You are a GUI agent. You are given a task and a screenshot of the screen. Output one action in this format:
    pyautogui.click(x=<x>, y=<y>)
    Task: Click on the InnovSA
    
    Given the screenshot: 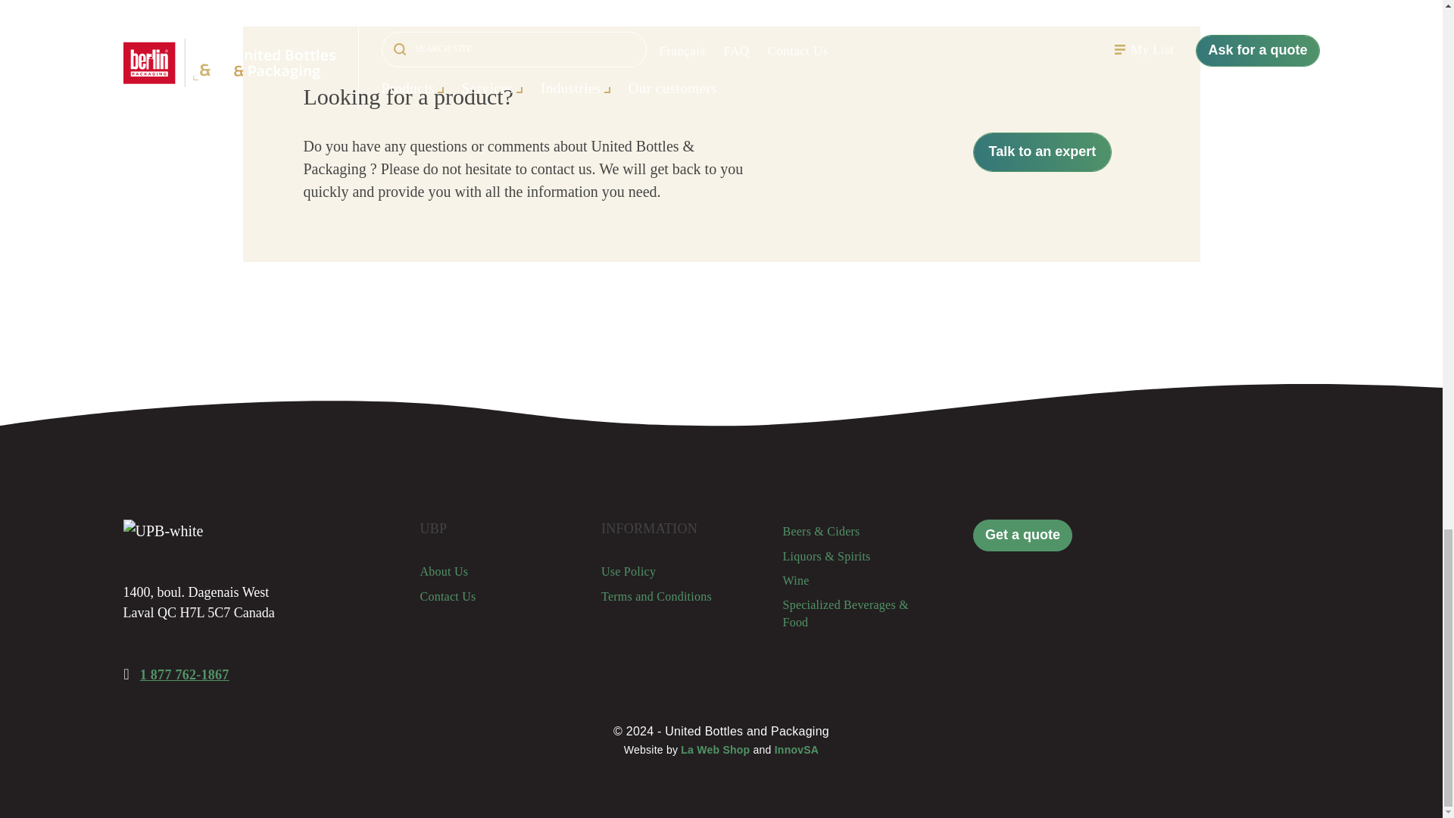 What is the action you would take?
    pyautogui.click(x=797, y=749)
    